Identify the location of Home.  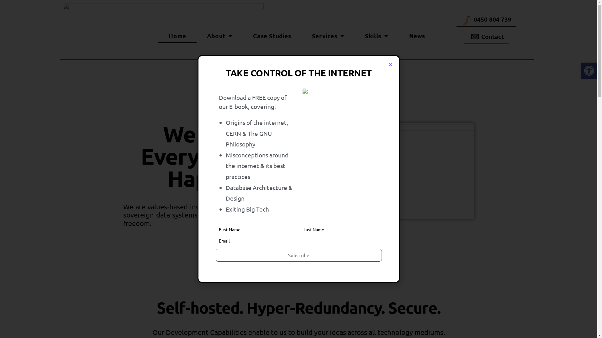
(177, 36).